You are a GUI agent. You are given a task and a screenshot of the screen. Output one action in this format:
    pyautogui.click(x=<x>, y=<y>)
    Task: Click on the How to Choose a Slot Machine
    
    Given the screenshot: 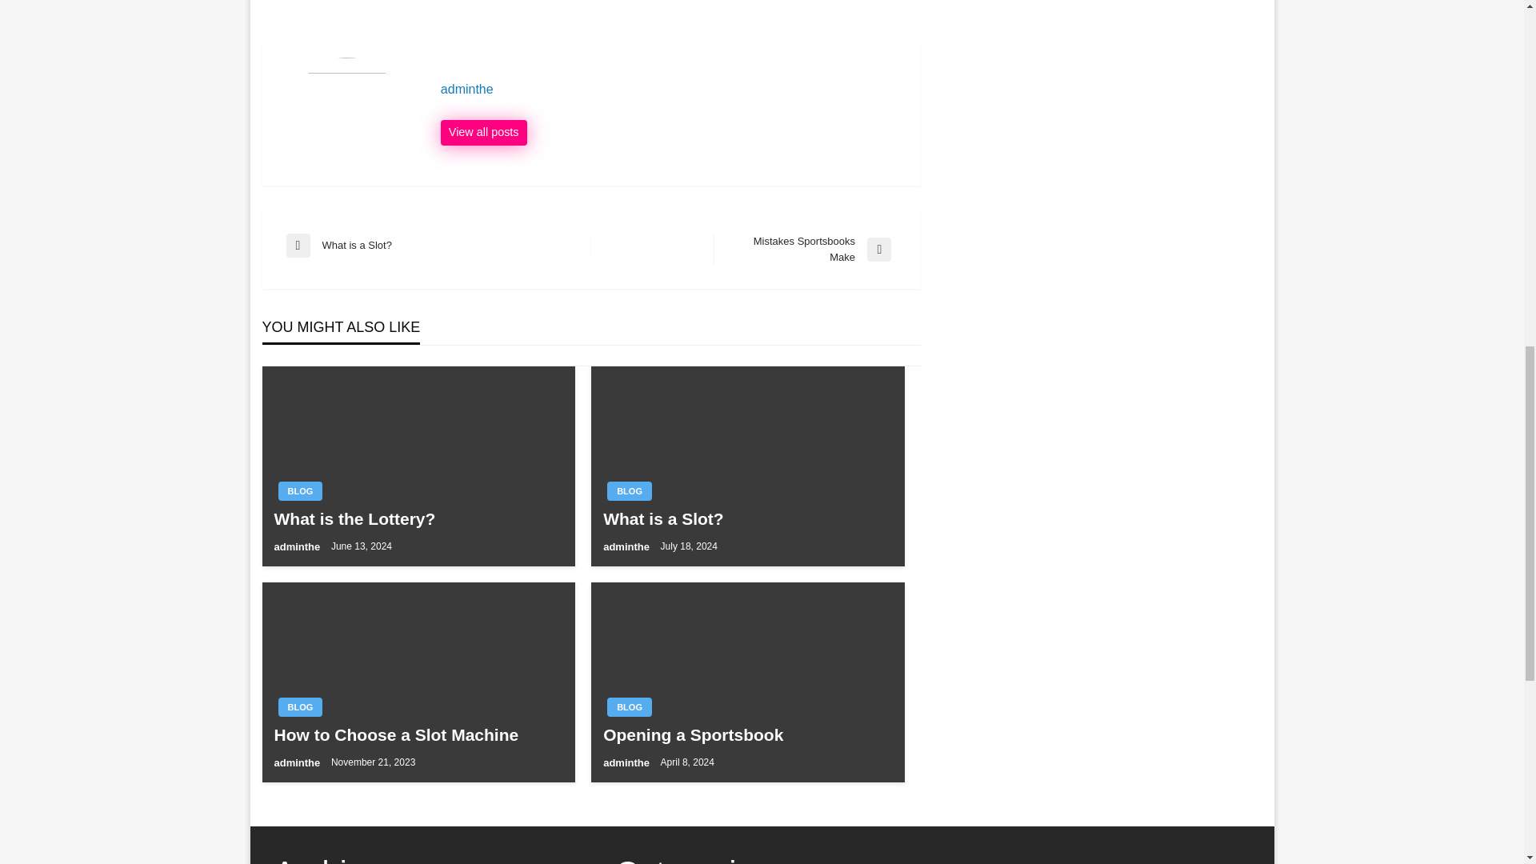 What is the action you would take?
    pyautogui.click(x=418, y=734)
    